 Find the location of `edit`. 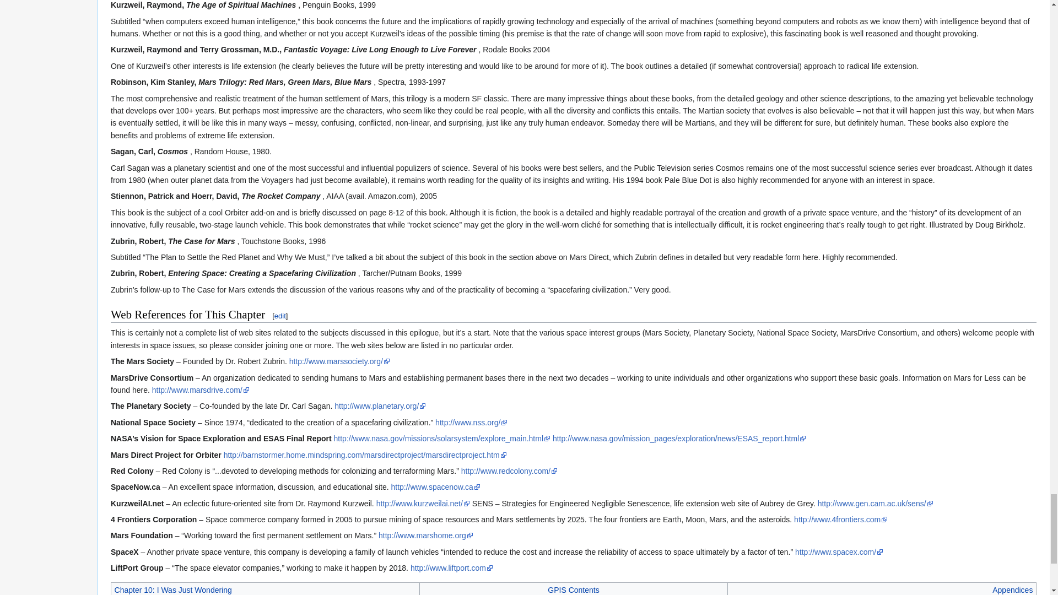

edit is located at coordinates (280, 316).